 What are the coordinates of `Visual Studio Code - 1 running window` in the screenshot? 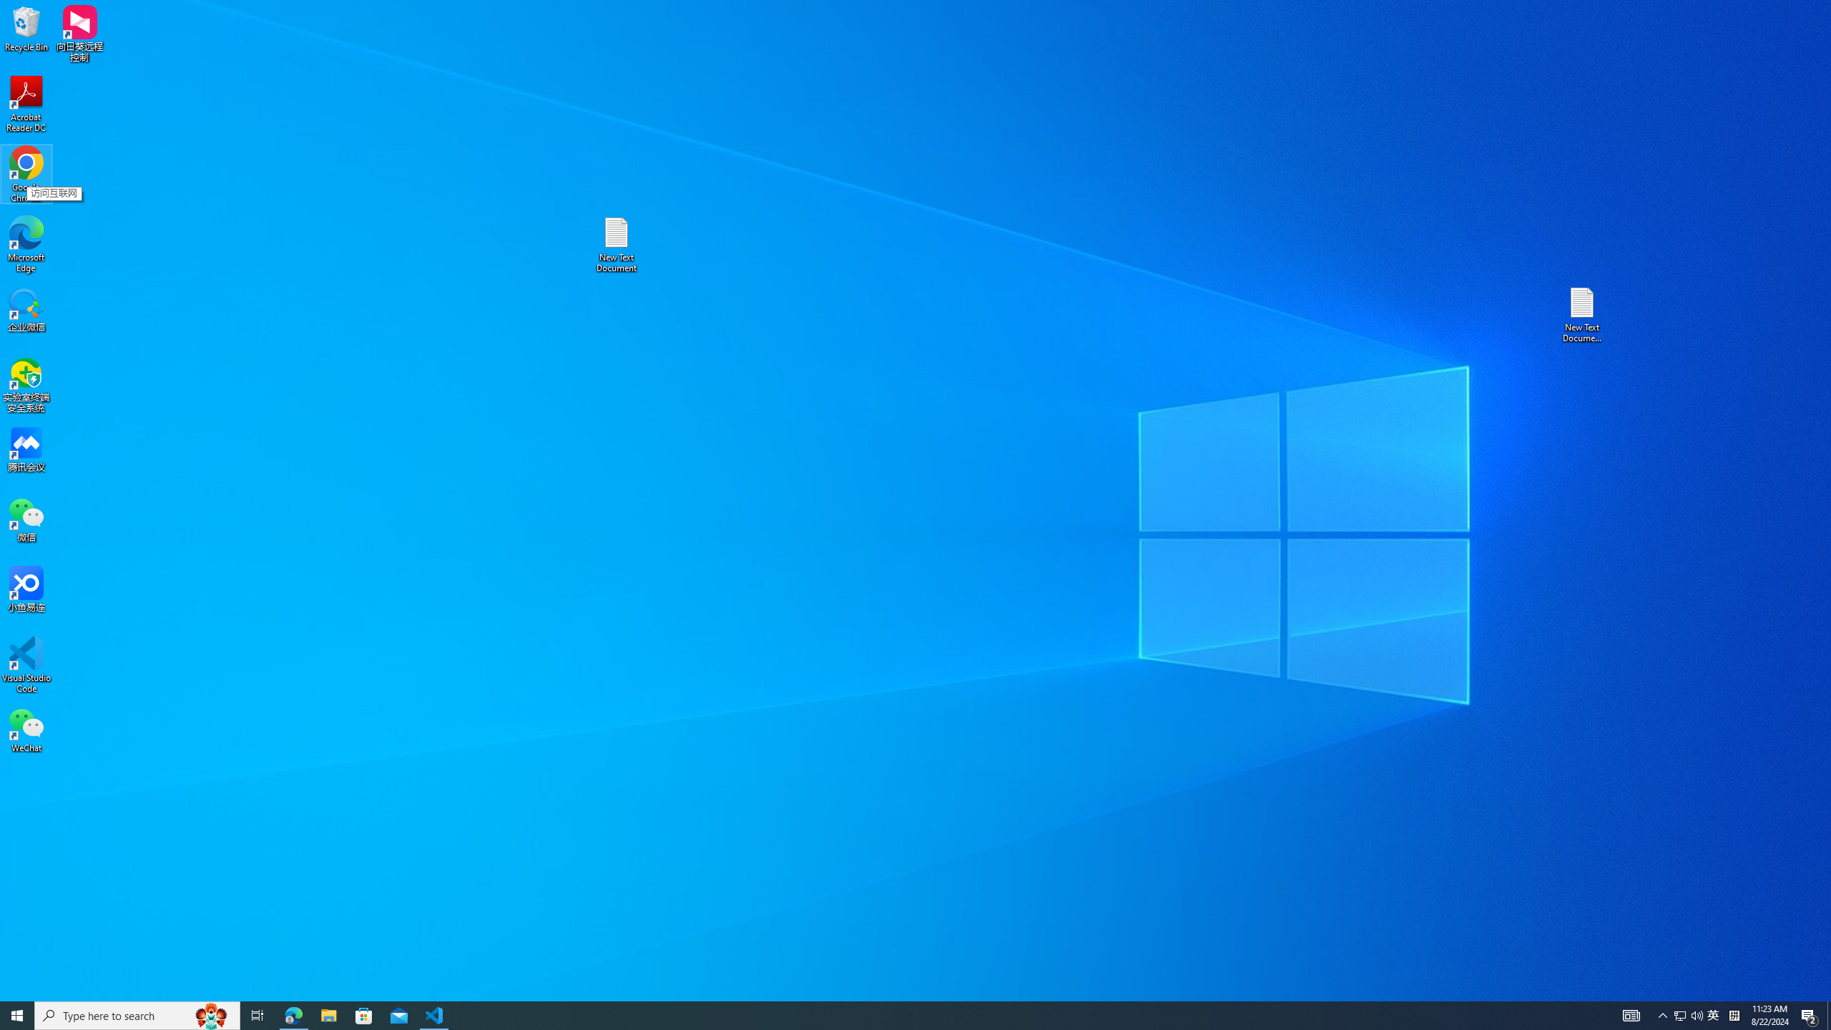 It's located at (435, 1016).